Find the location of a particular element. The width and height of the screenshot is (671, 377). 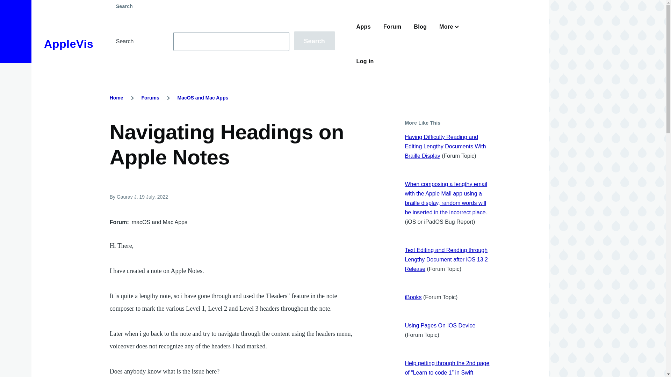

Log in is located at coordinates (365, 61).